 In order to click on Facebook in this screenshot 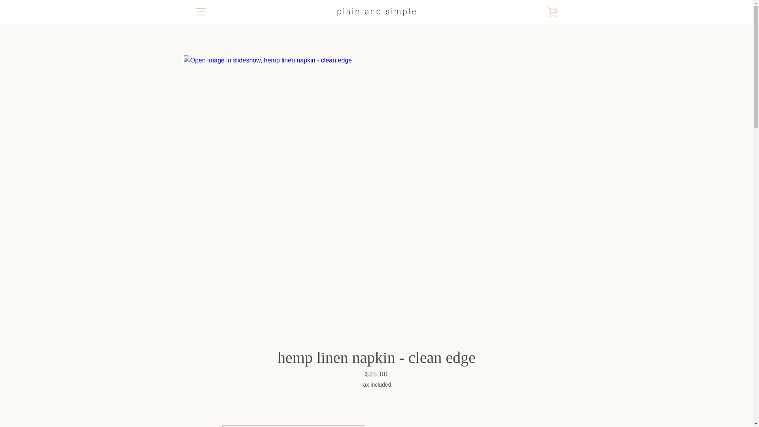, I will do `click(194, 405)`.